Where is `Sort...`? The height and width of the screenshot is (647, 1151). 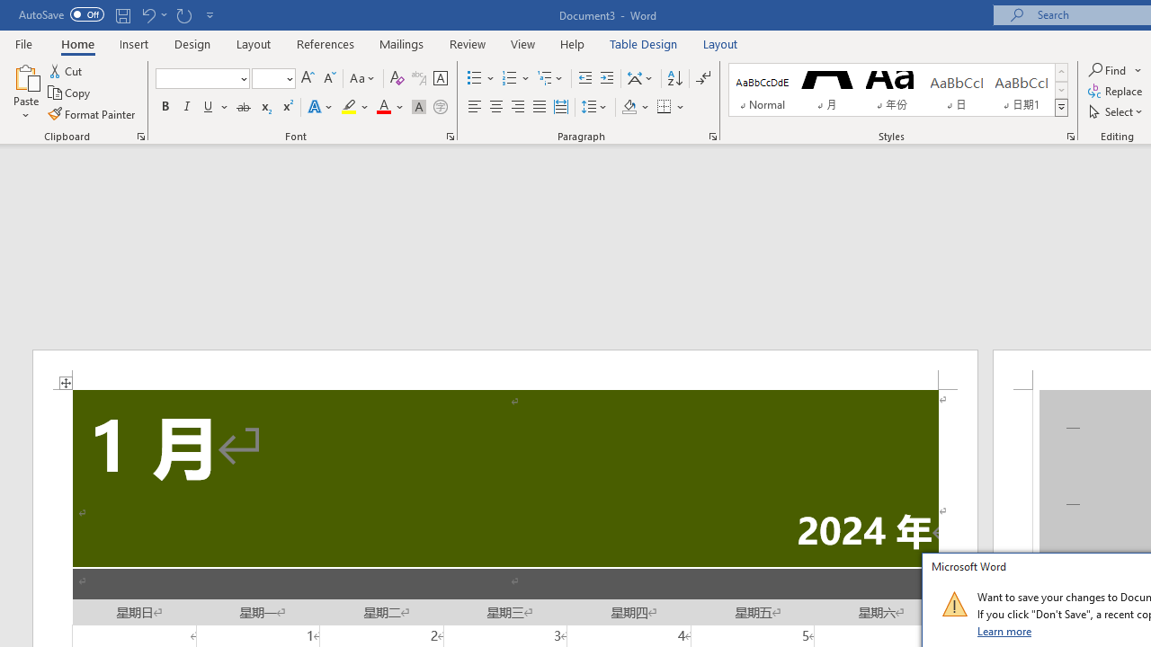
Sort... is located at coordinates (674, 79).